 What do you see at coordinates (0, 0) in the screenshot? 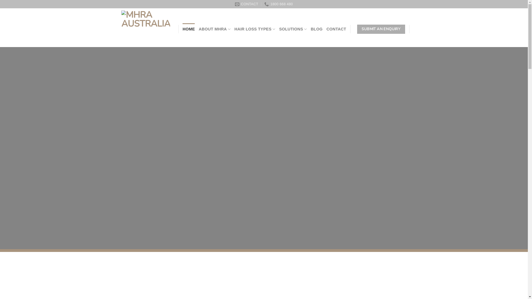
I see `Skip to content` at bounding box center [0, 0].